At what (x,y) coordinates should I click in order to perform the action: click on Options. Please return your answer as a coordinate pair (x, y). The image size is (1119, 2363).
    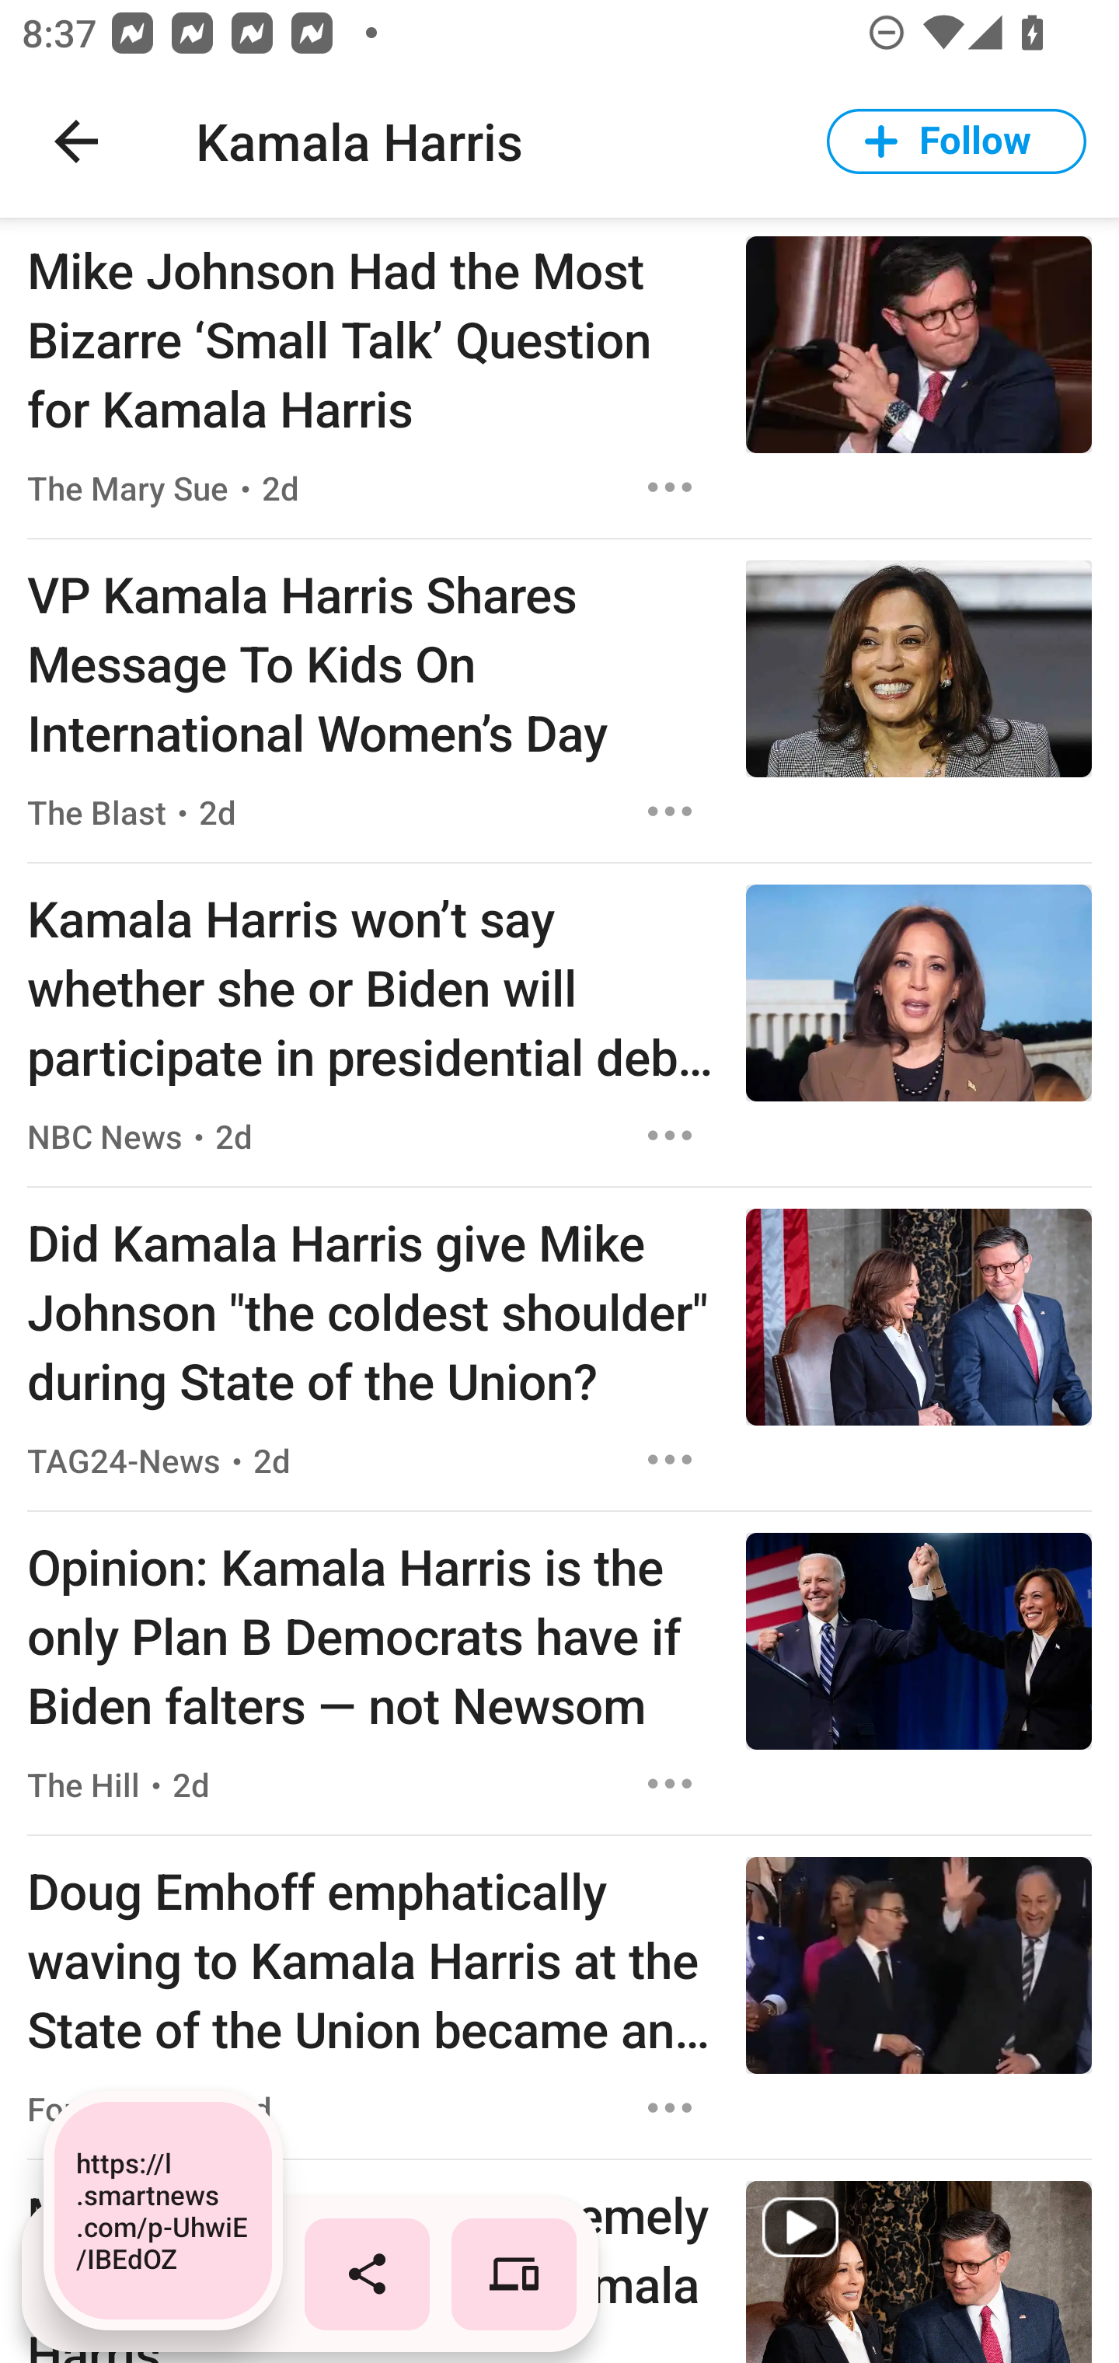
    Looking at the image, I should click on (670, 1783).